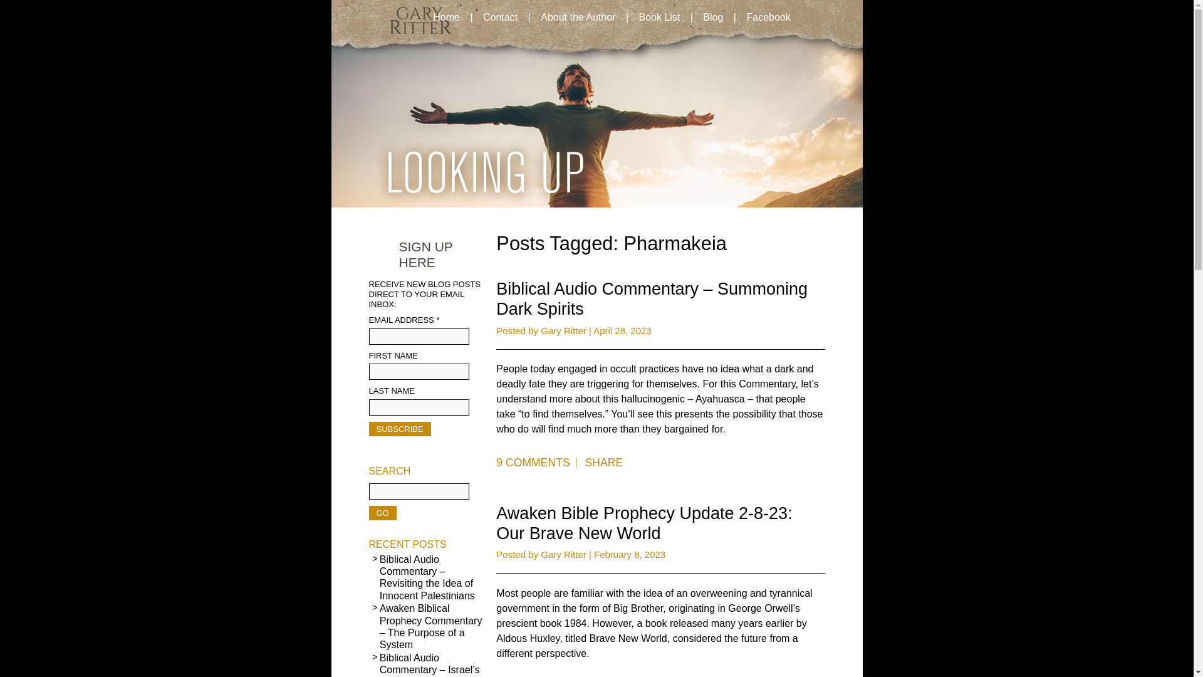 The width and height of the screenshot is (1203, 677). Describe the element at coordinates (768, 18) in the screenshot. I see `Facebook` at that location.